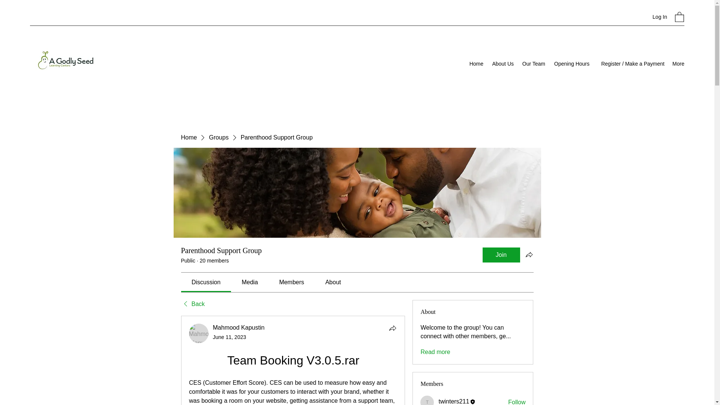  What do you see at coordinates (192, 304) in the screenshot?
I see `Back` at bounding box center [192, 304].